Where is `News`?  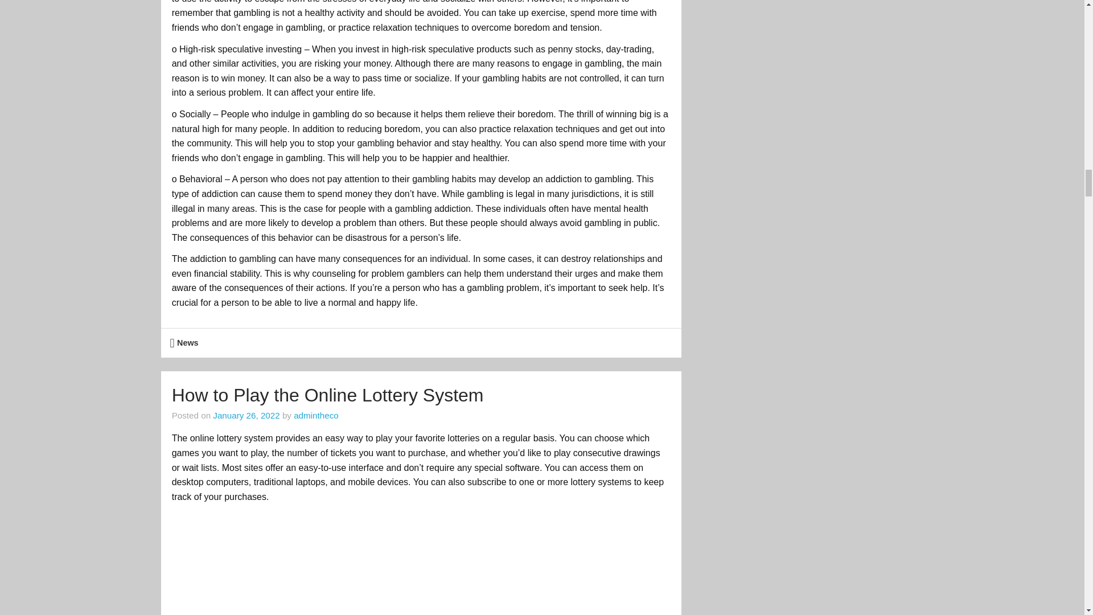
News is located at coordinates (188, 343).